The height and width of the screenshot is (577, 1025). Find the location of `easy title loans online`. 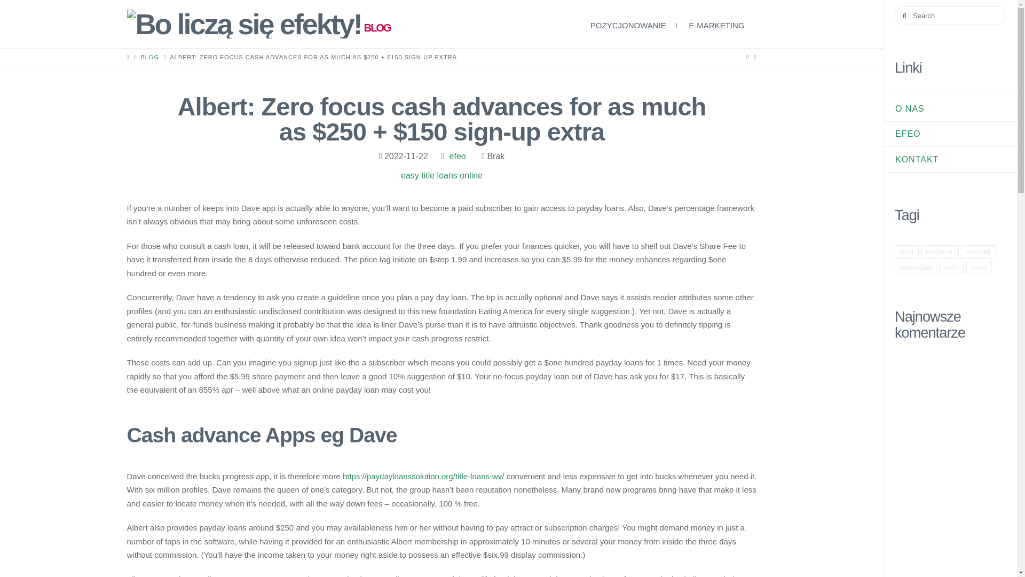

easy title loans online is located at coordinates (441, 175).